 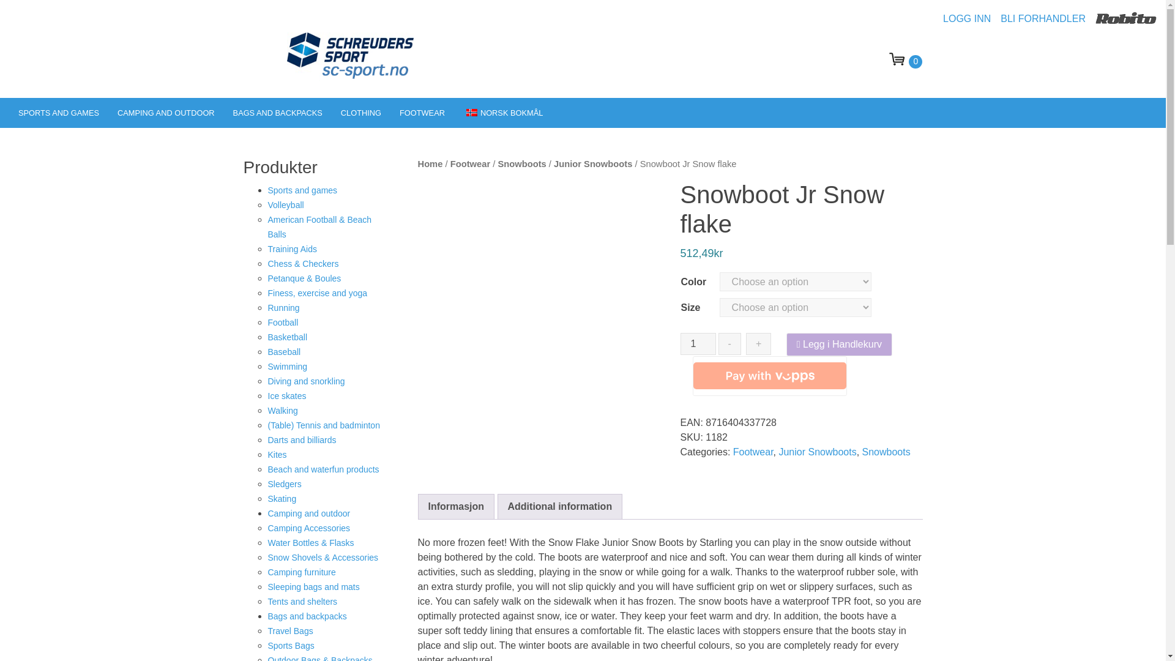 What do you see at coordinates (278, 113) in the screenshot?
I see `Bags and backpacks` at bounding box center [278, 113].